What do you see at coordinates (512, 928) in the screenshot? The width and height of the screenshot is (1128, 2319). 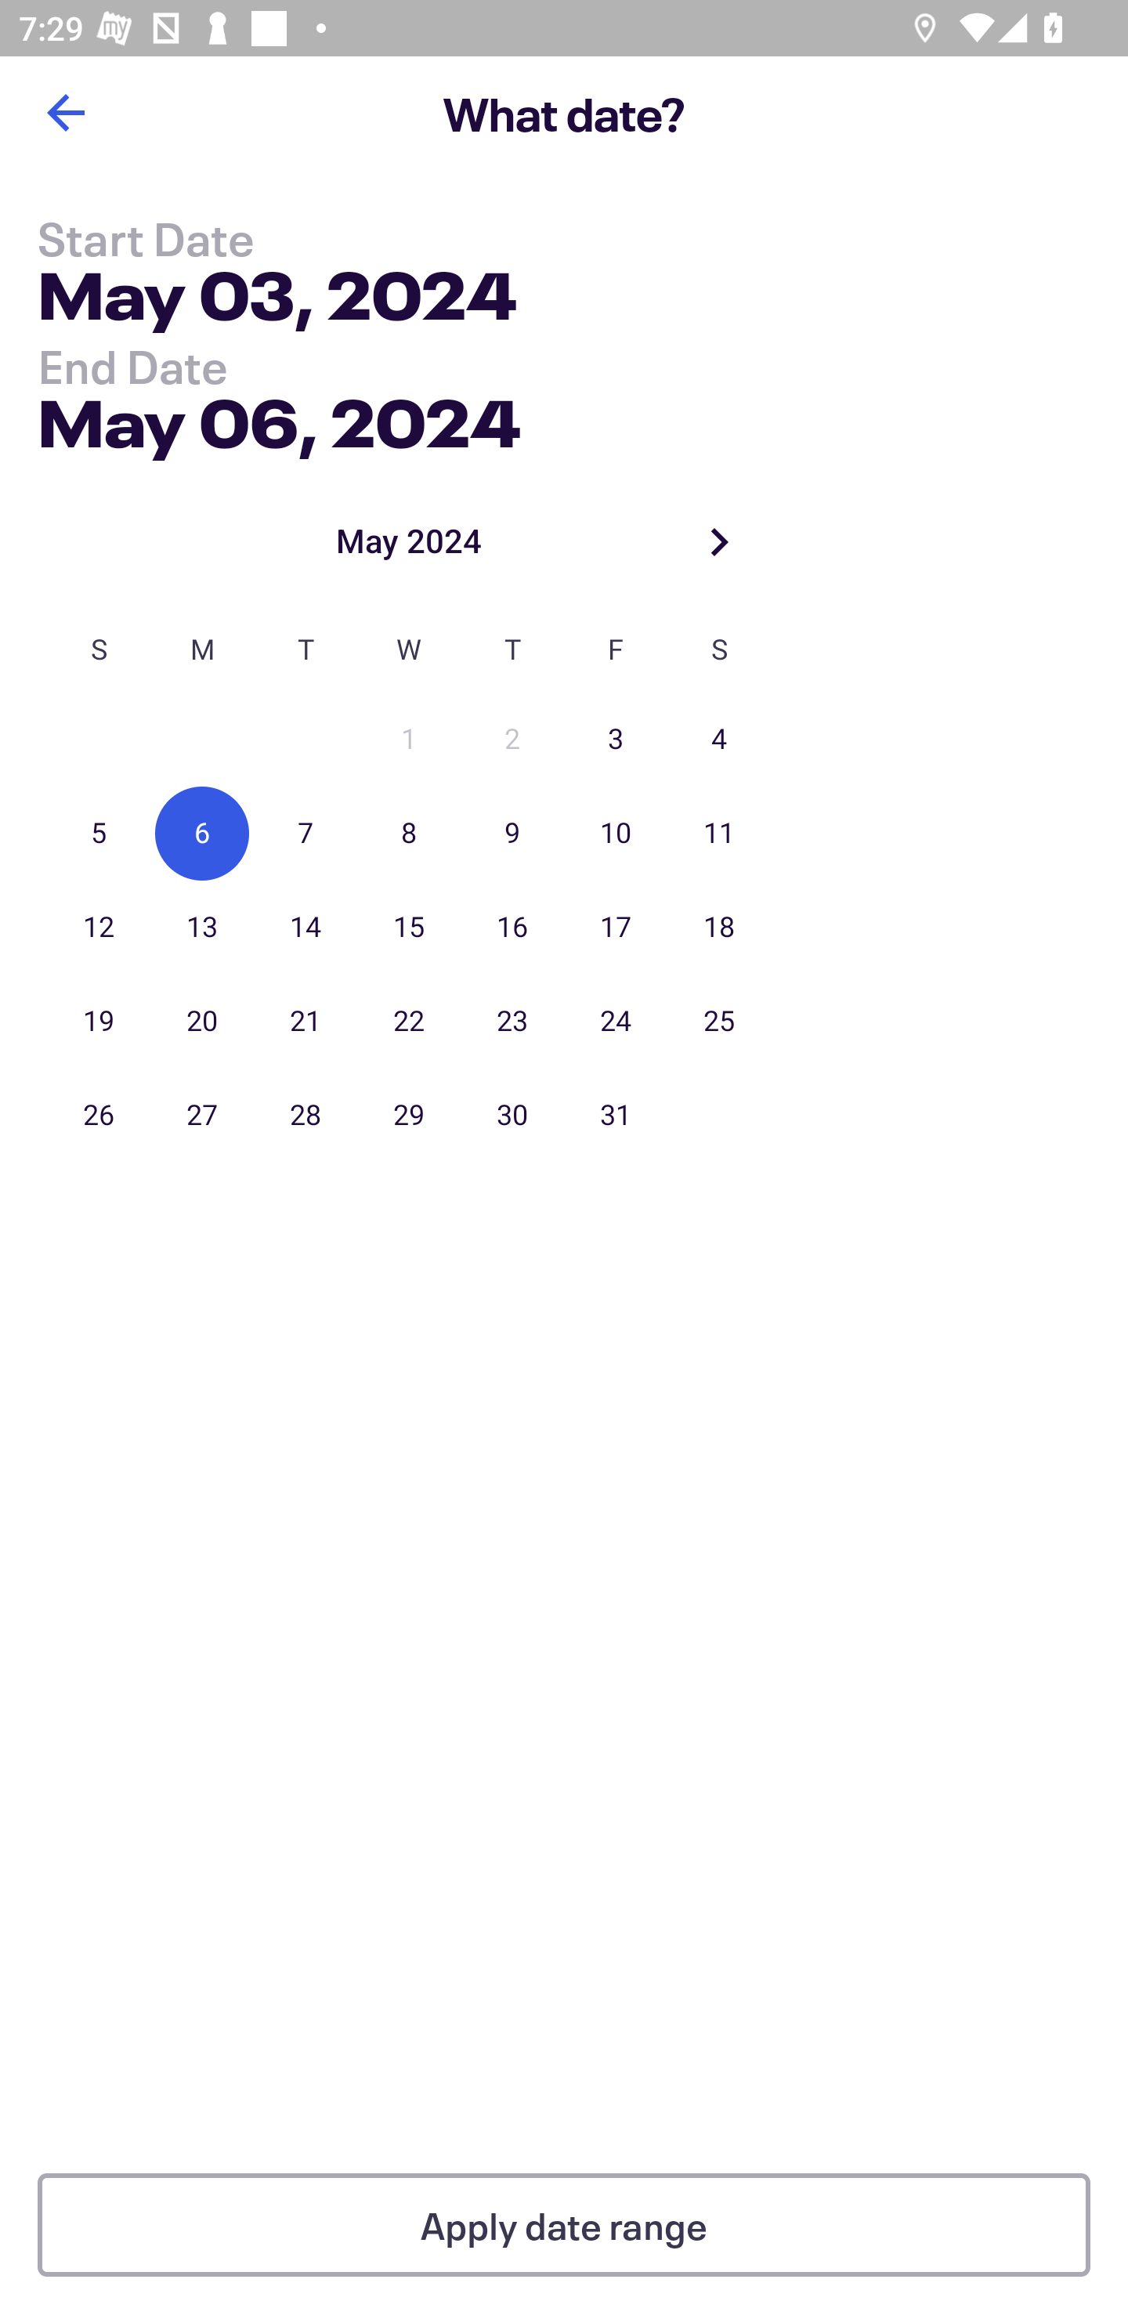 I see `16 16 May 2024` at bounding box center [512, 928].